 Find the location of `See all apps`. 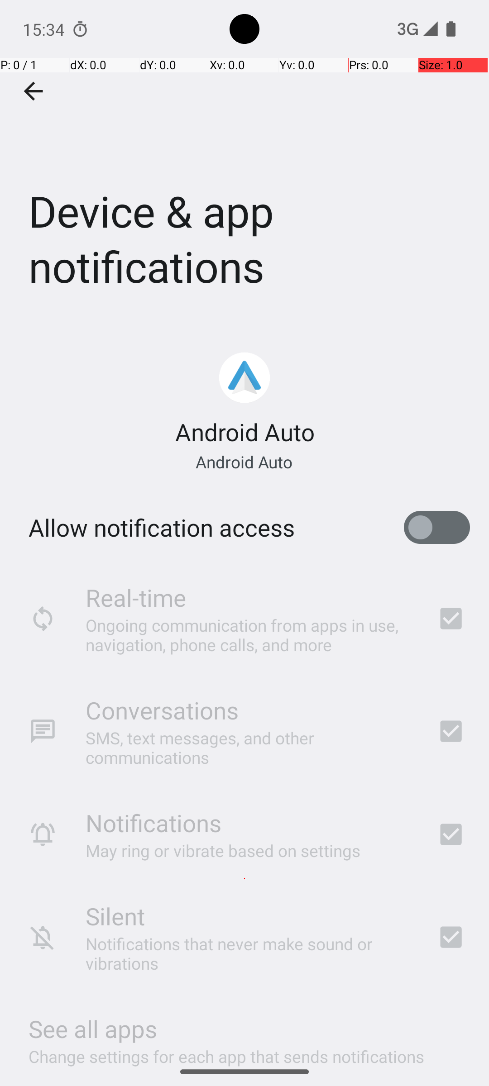

See all apps is located at coordinates (93, 1029).